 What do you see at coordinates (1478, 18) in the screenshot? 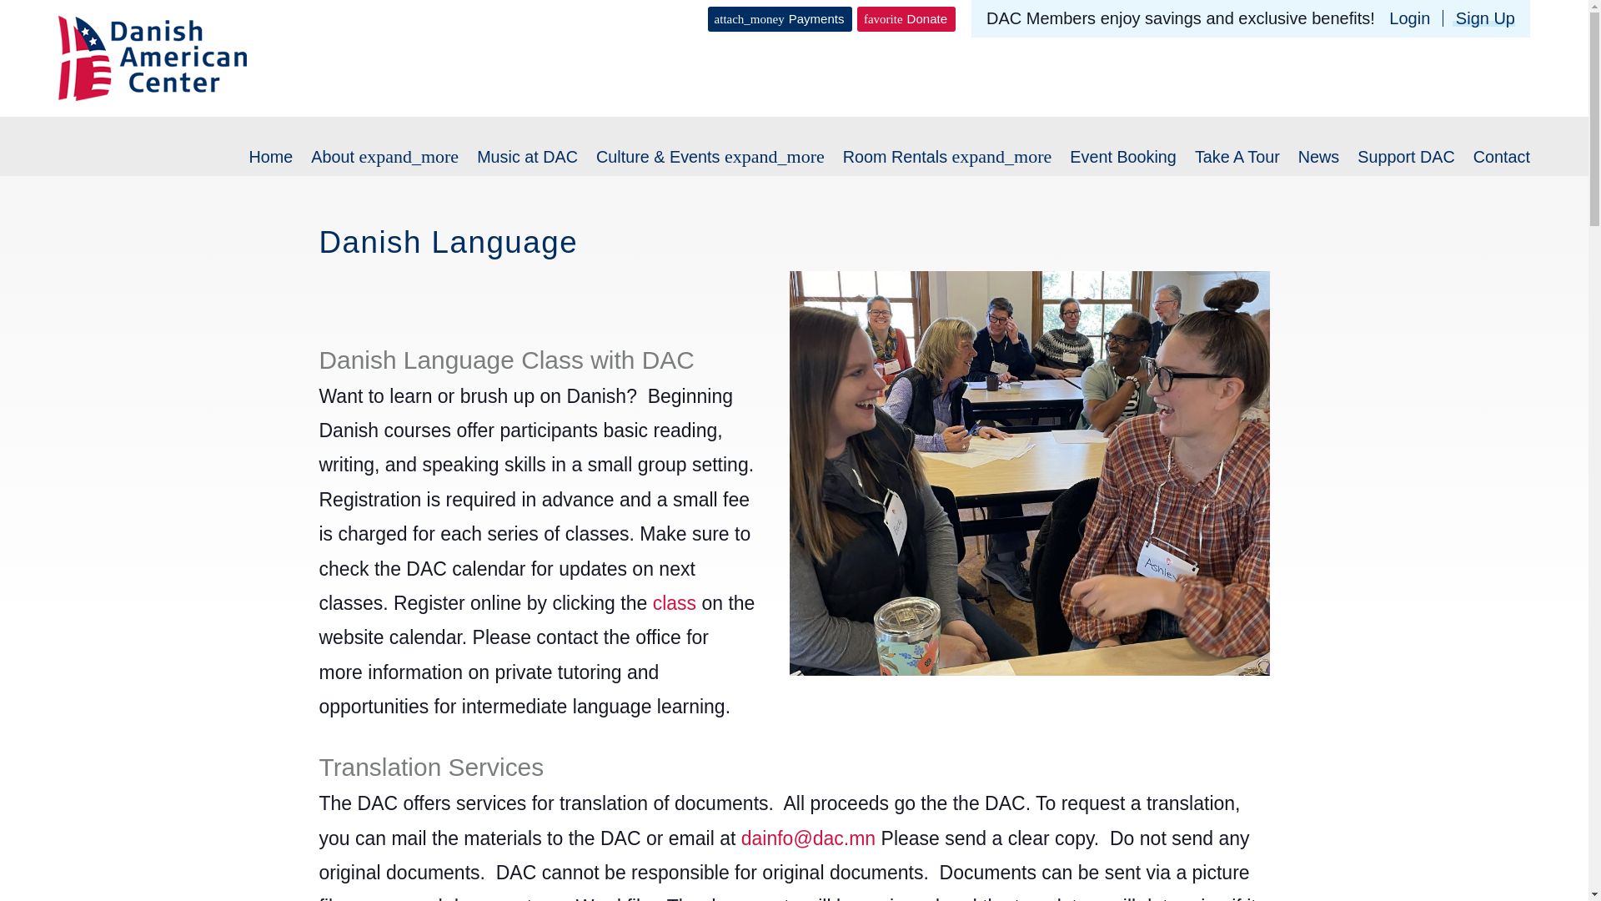
I see `Sign Up` at bounding box center [1478, 18].